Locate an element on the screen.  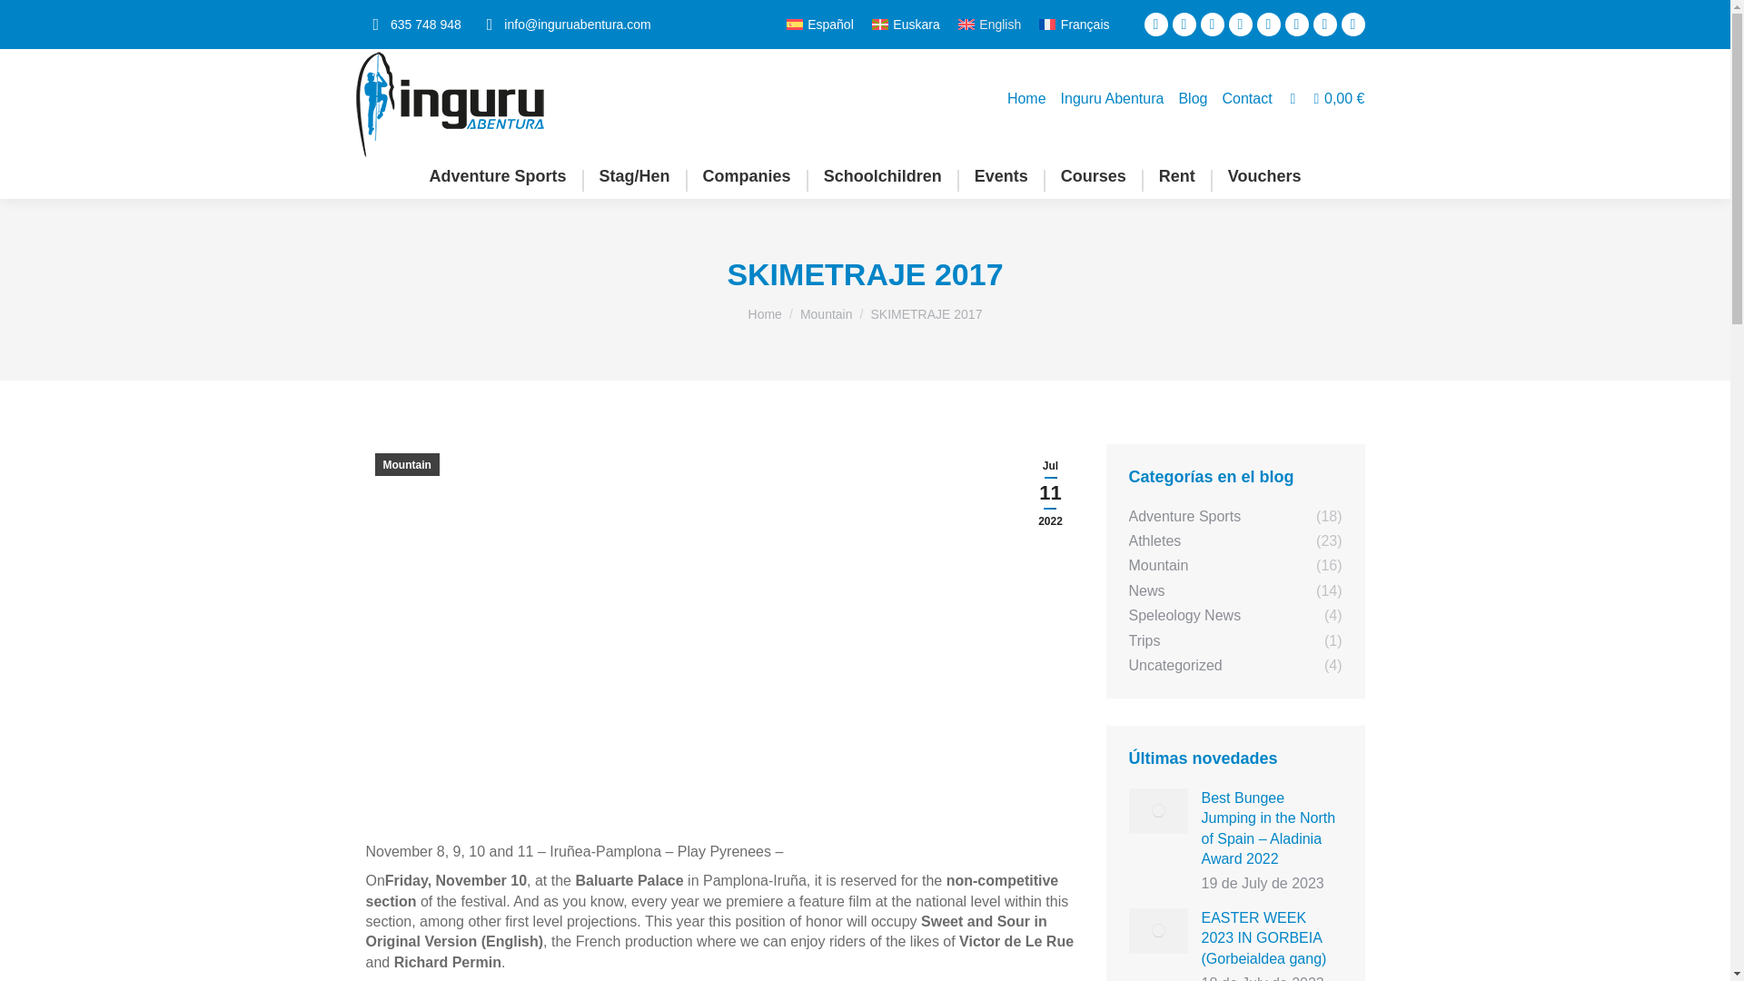
English is located at coordinates (989, 24).